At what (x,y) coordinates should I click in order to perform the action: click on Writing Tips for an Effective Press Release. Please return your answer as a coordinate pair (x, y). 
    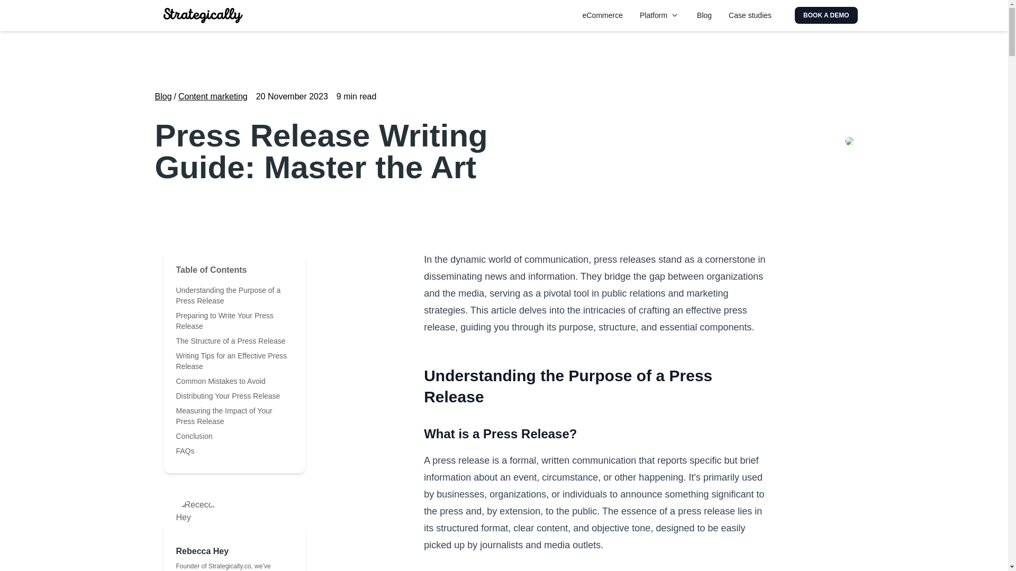
    Looking at the image, I should click on (231, 361).